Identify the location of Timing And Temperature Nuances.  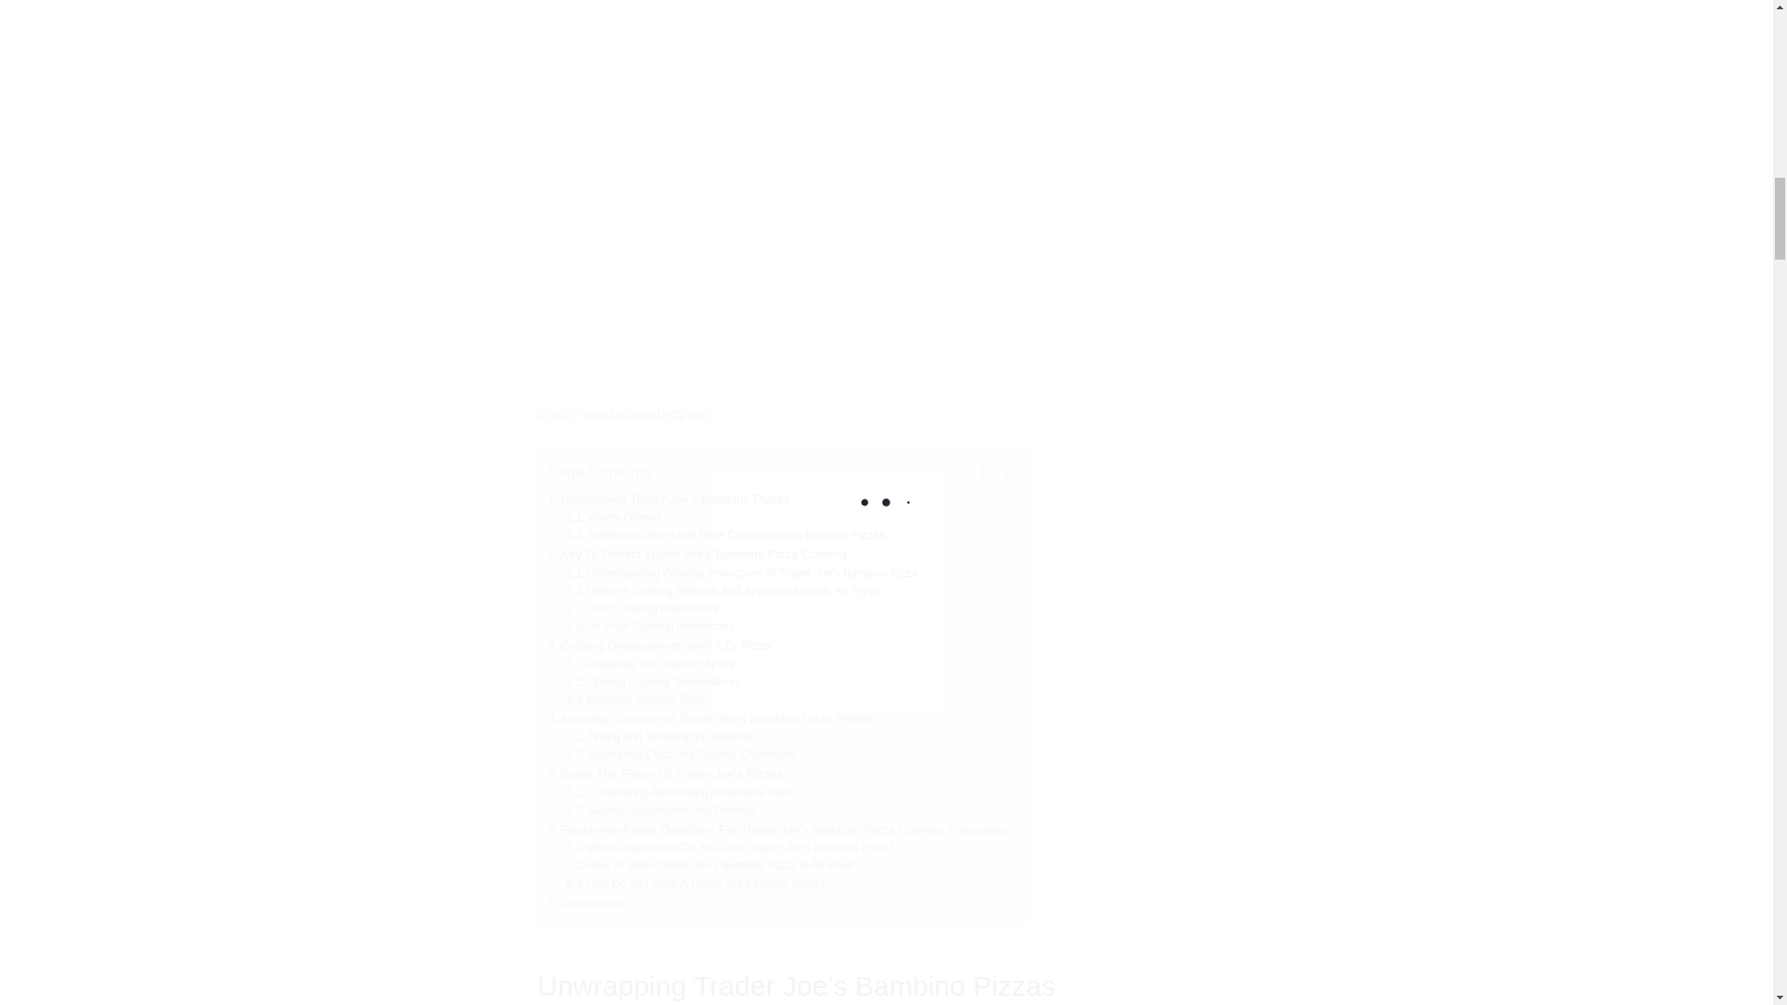
(660, 737).